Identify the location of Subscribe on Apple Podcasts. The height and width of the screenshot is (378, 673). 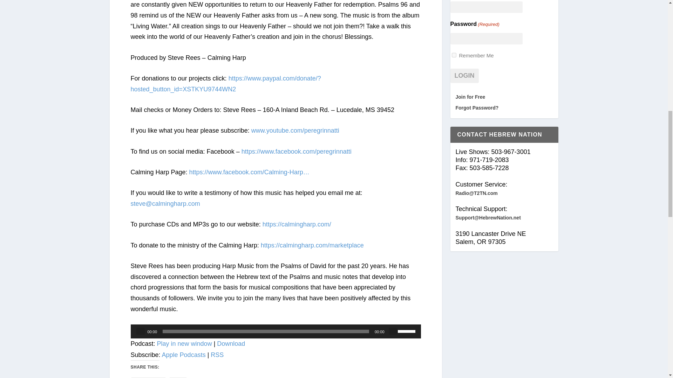
(184, 355).